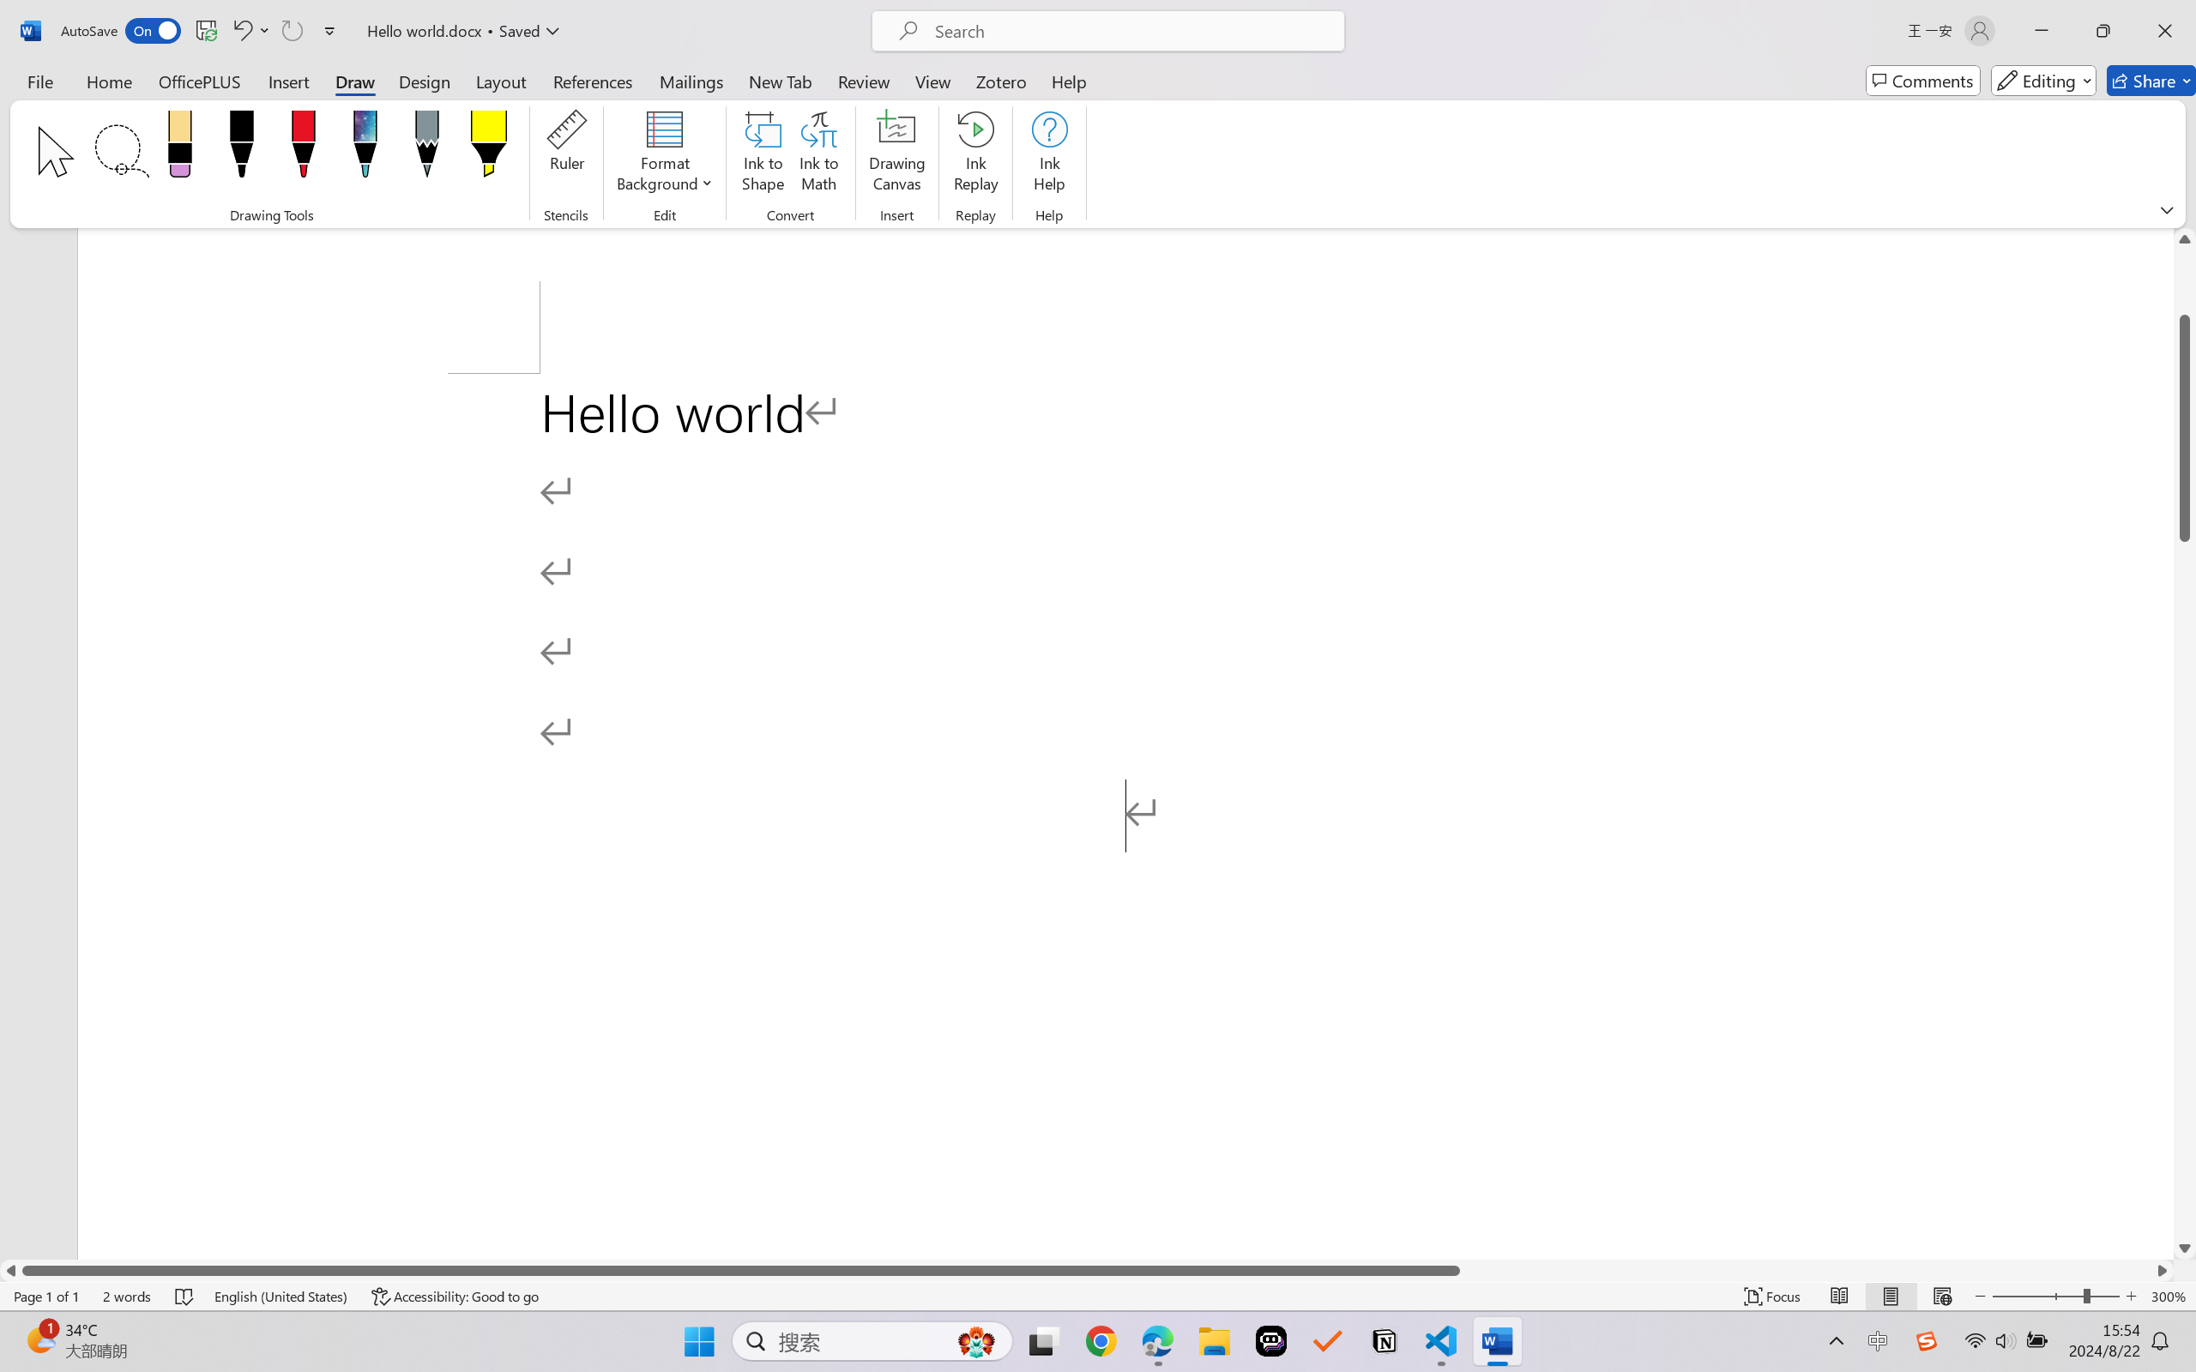 The width and height of the screenshot is (2196, 1372). Describe the element at coordinates (281, 1297) in the screenshot. I see `Language English (United States)` at that location.